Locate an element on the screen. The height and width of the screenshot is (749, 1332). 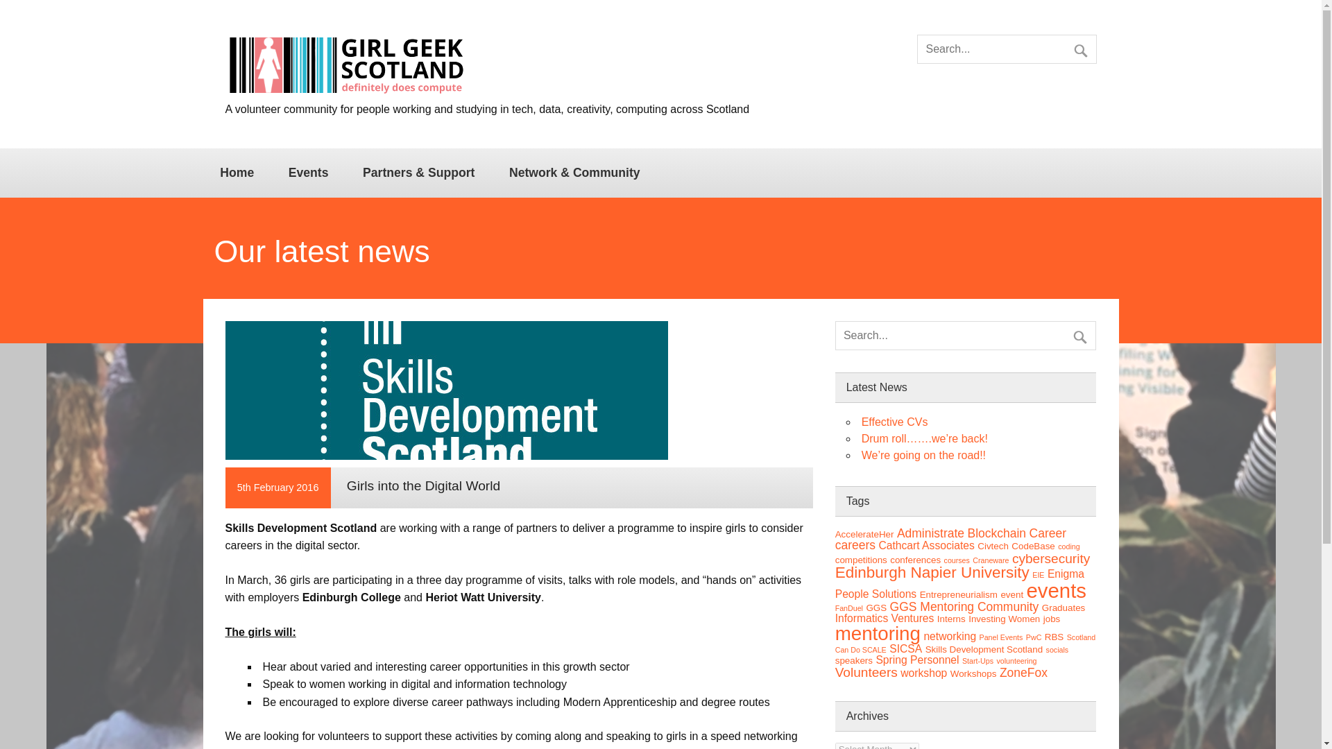
careers is located at coordinates (855, 545).